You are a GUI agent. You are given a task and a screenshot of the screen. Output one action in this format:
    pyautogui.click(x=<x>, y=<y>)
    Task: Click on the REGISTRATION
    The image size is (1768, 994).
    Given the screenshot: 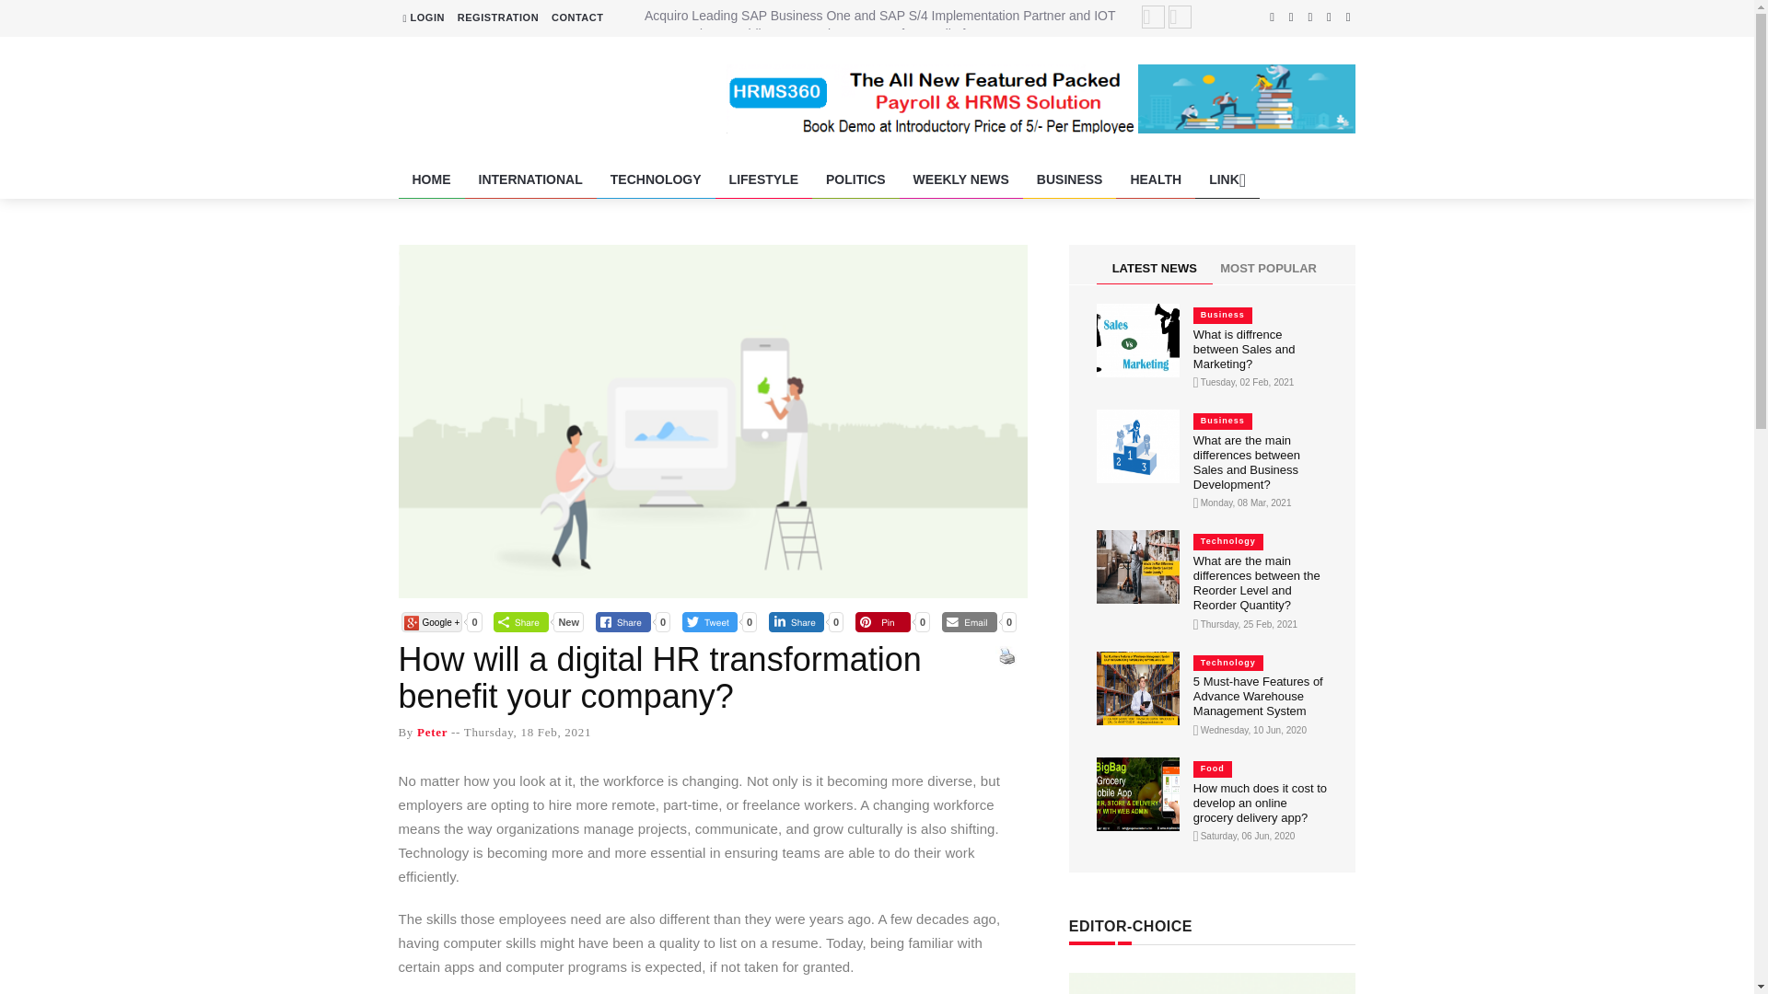 What is the action you would take?
    pyautogui.click(x=497, y=17)
    